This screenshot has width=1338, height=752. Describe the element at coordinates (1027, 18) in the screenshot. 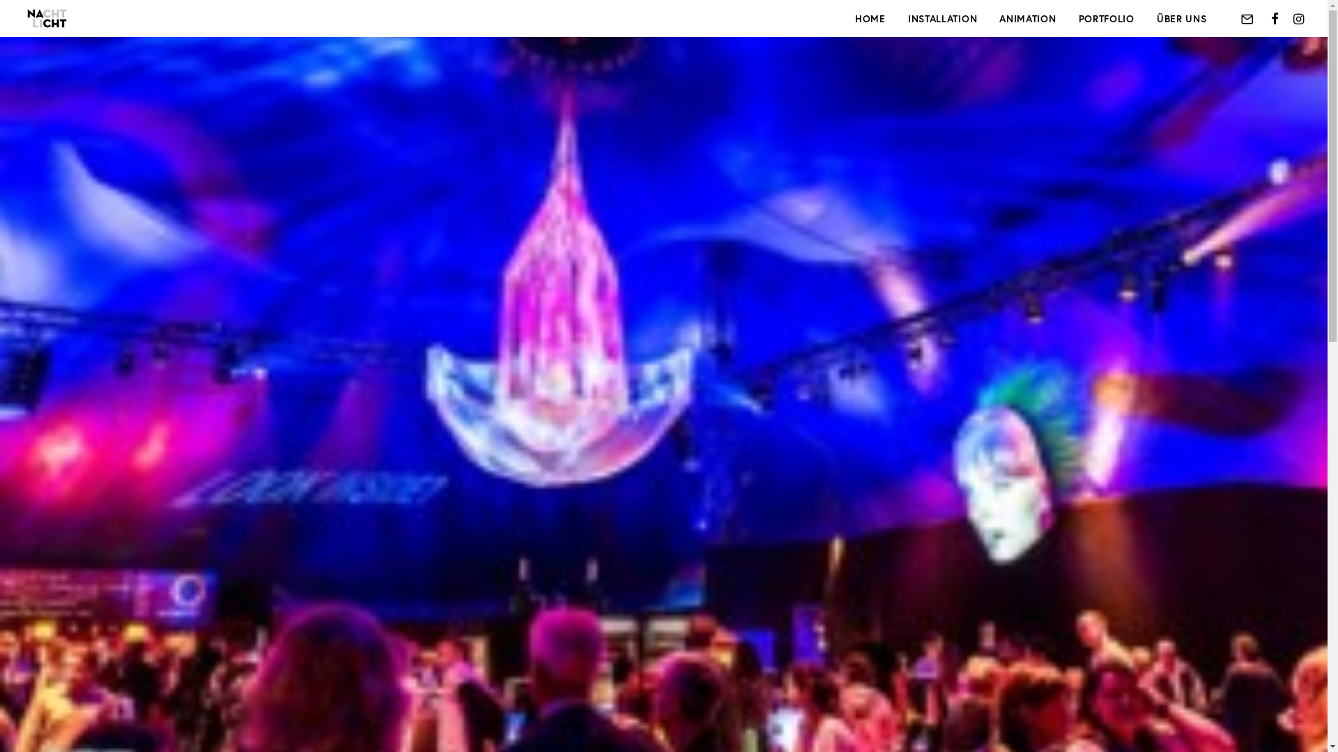

I see `ANIMATION` at that location.